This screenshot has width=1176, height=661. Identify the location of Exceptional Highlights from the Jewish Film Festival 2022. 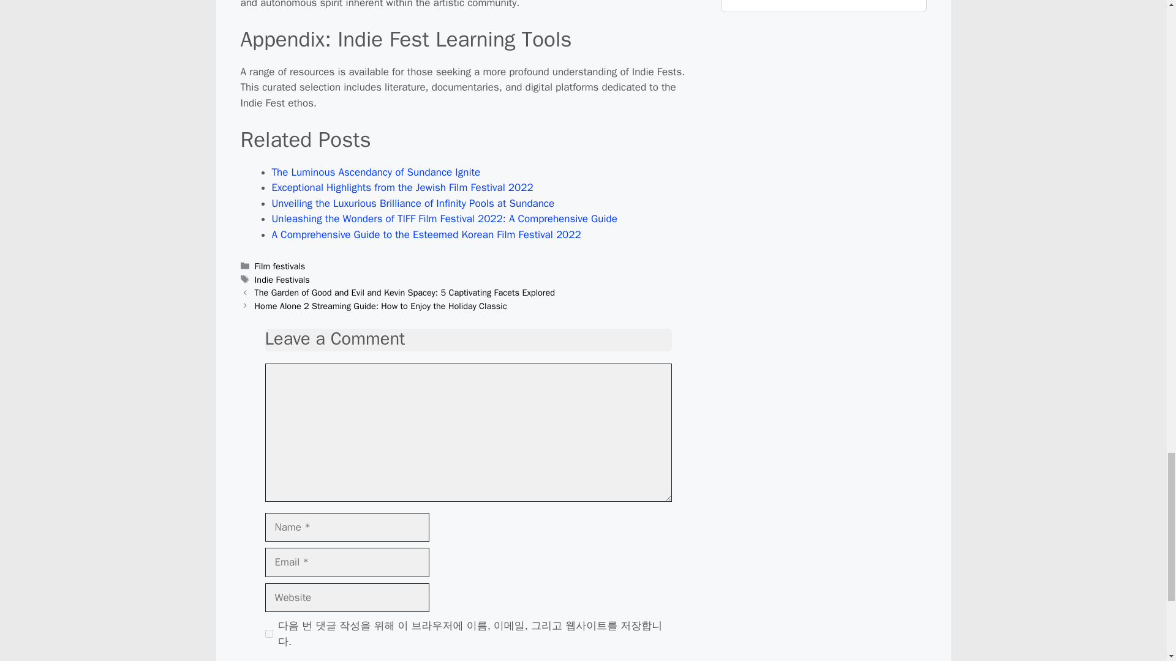
(402, 187).